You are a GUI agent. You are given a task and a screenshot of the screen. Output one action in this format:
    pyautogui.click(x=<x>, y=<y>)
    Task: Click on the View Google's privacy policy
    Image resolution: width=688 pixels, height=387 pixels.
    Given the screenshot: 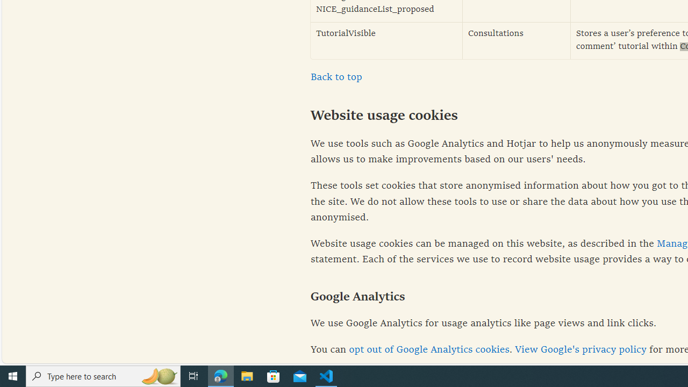 What is the action you would take?
    pyautogui.click(x=580, y=350)
    